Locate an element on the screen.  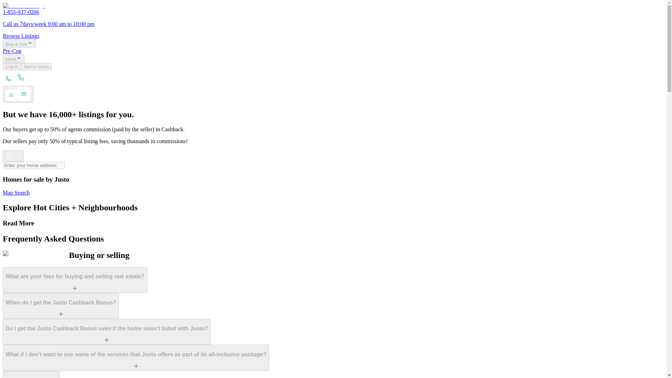
More is located at coordinates (13, 59).